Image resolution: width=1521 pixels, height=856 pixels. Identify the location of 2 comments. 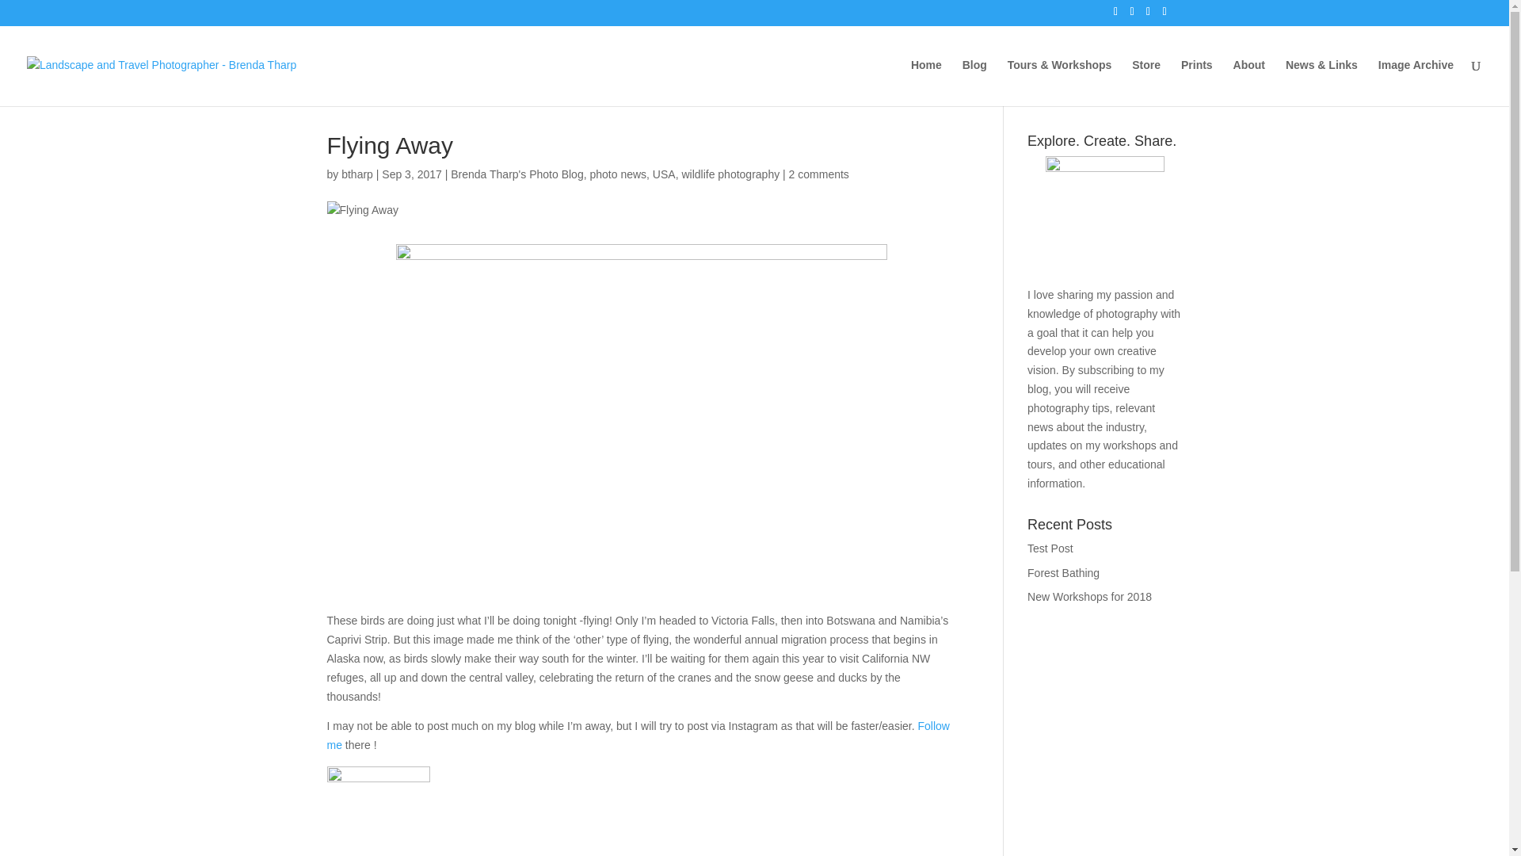
(819, 174).